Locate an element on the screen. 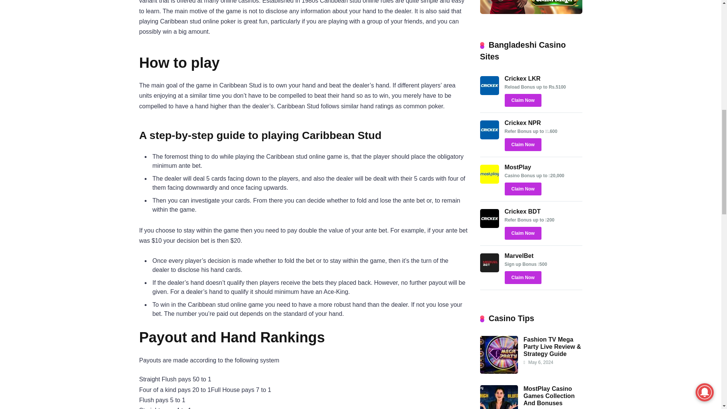 This screenshot has width=727, height=409. MostPlay is located at coordinates (517, 167).